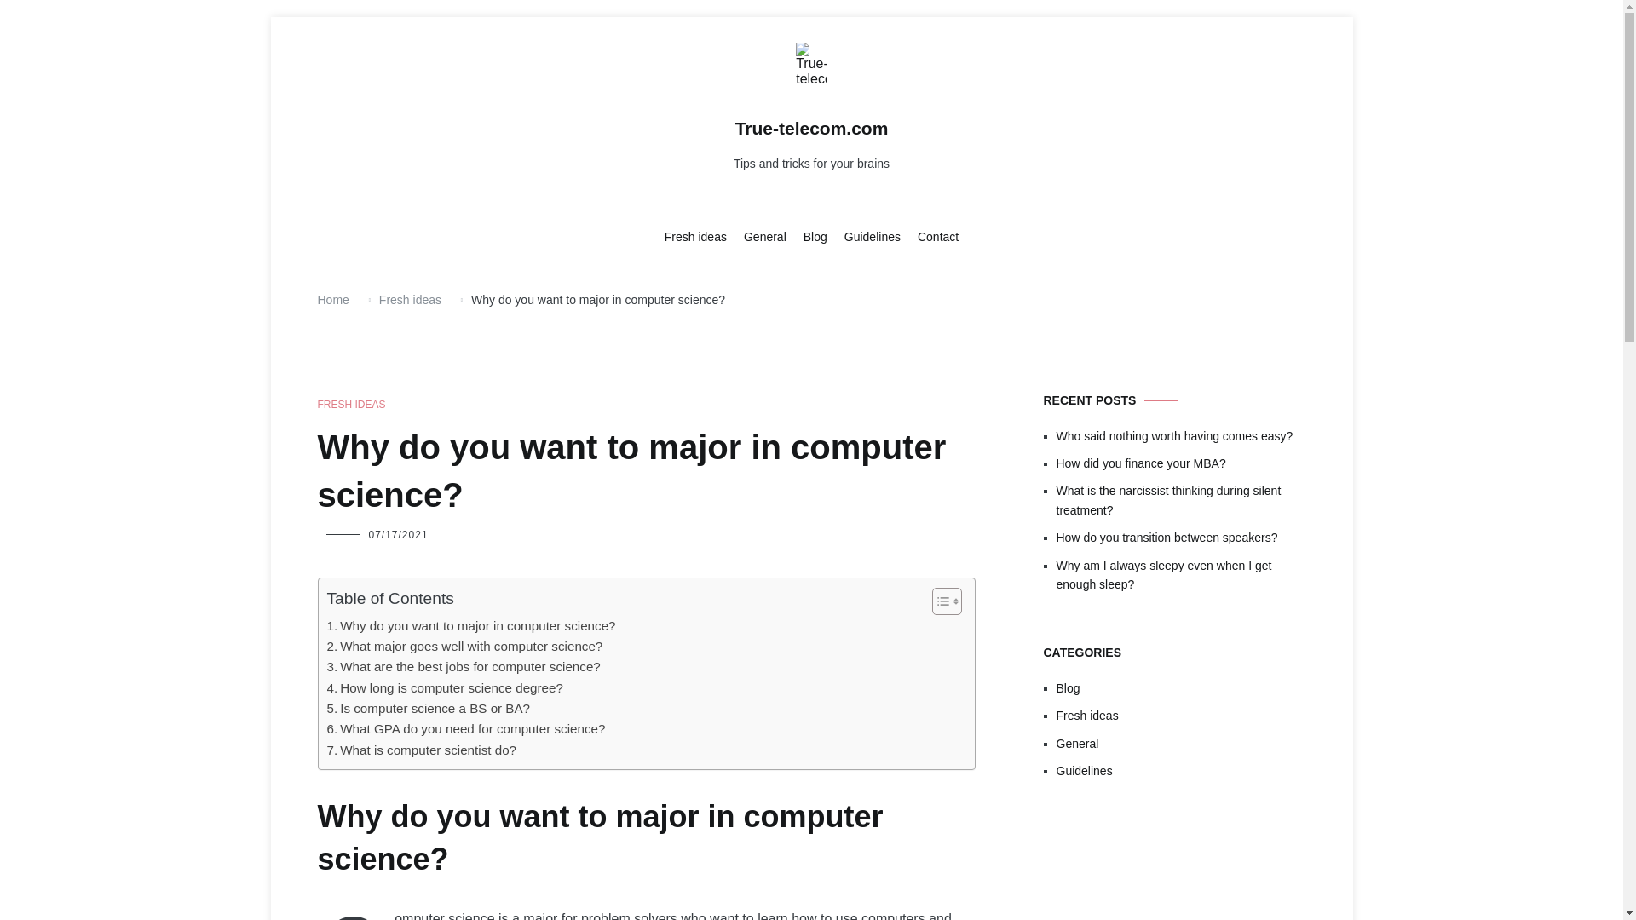 The width and height of the screenshot is (1636, 920). Describe the element at coordinates (411, 300) in the screenshot. I see `Fresh ideas` at that location.